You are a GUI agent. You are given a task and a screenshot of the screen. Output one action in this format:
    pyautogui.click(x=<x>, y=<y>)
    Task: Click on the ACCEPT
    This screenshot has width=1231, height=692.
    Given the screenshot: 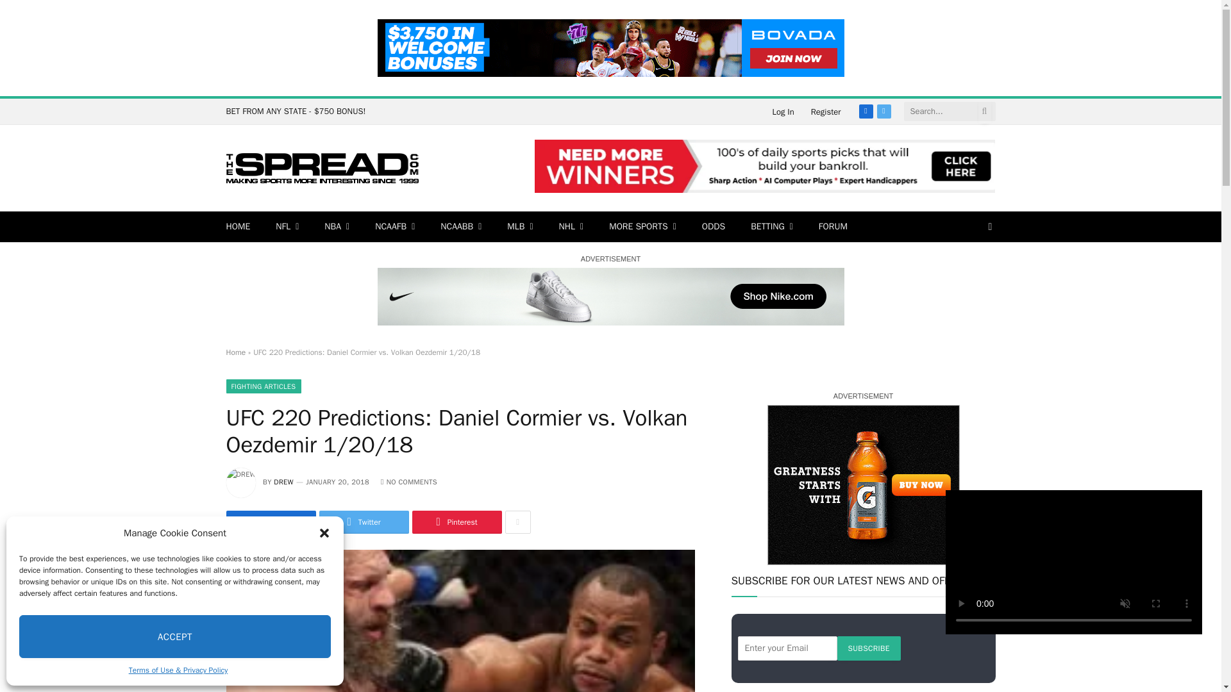 What is the action you would take?
    pyautogui.click(x=175, y=637)
    